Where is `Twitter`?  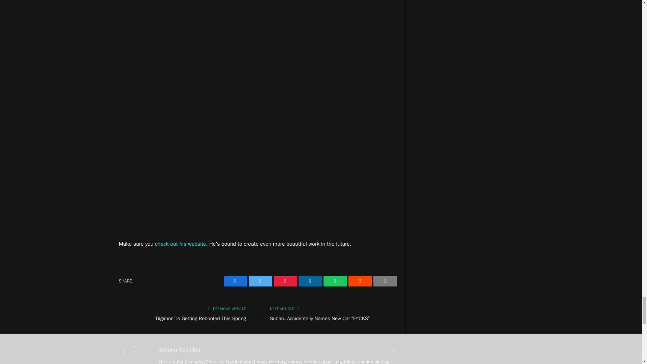 Twitter is located at coordinates (260, 281).